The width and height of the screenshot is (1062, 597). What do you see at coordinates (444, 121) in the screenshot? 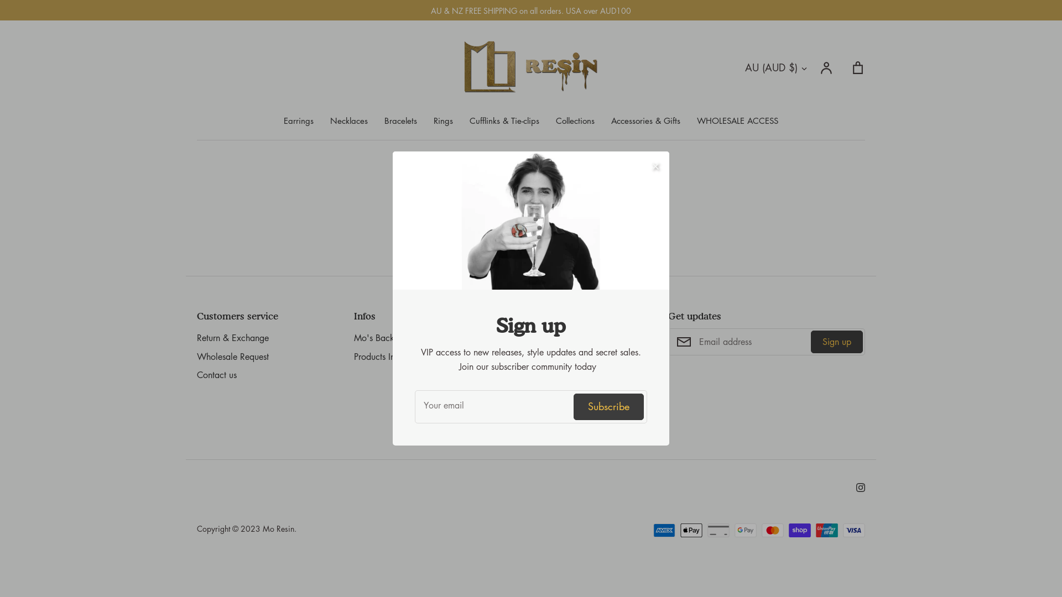
I see `Rings` at bounding box center [444, 121].